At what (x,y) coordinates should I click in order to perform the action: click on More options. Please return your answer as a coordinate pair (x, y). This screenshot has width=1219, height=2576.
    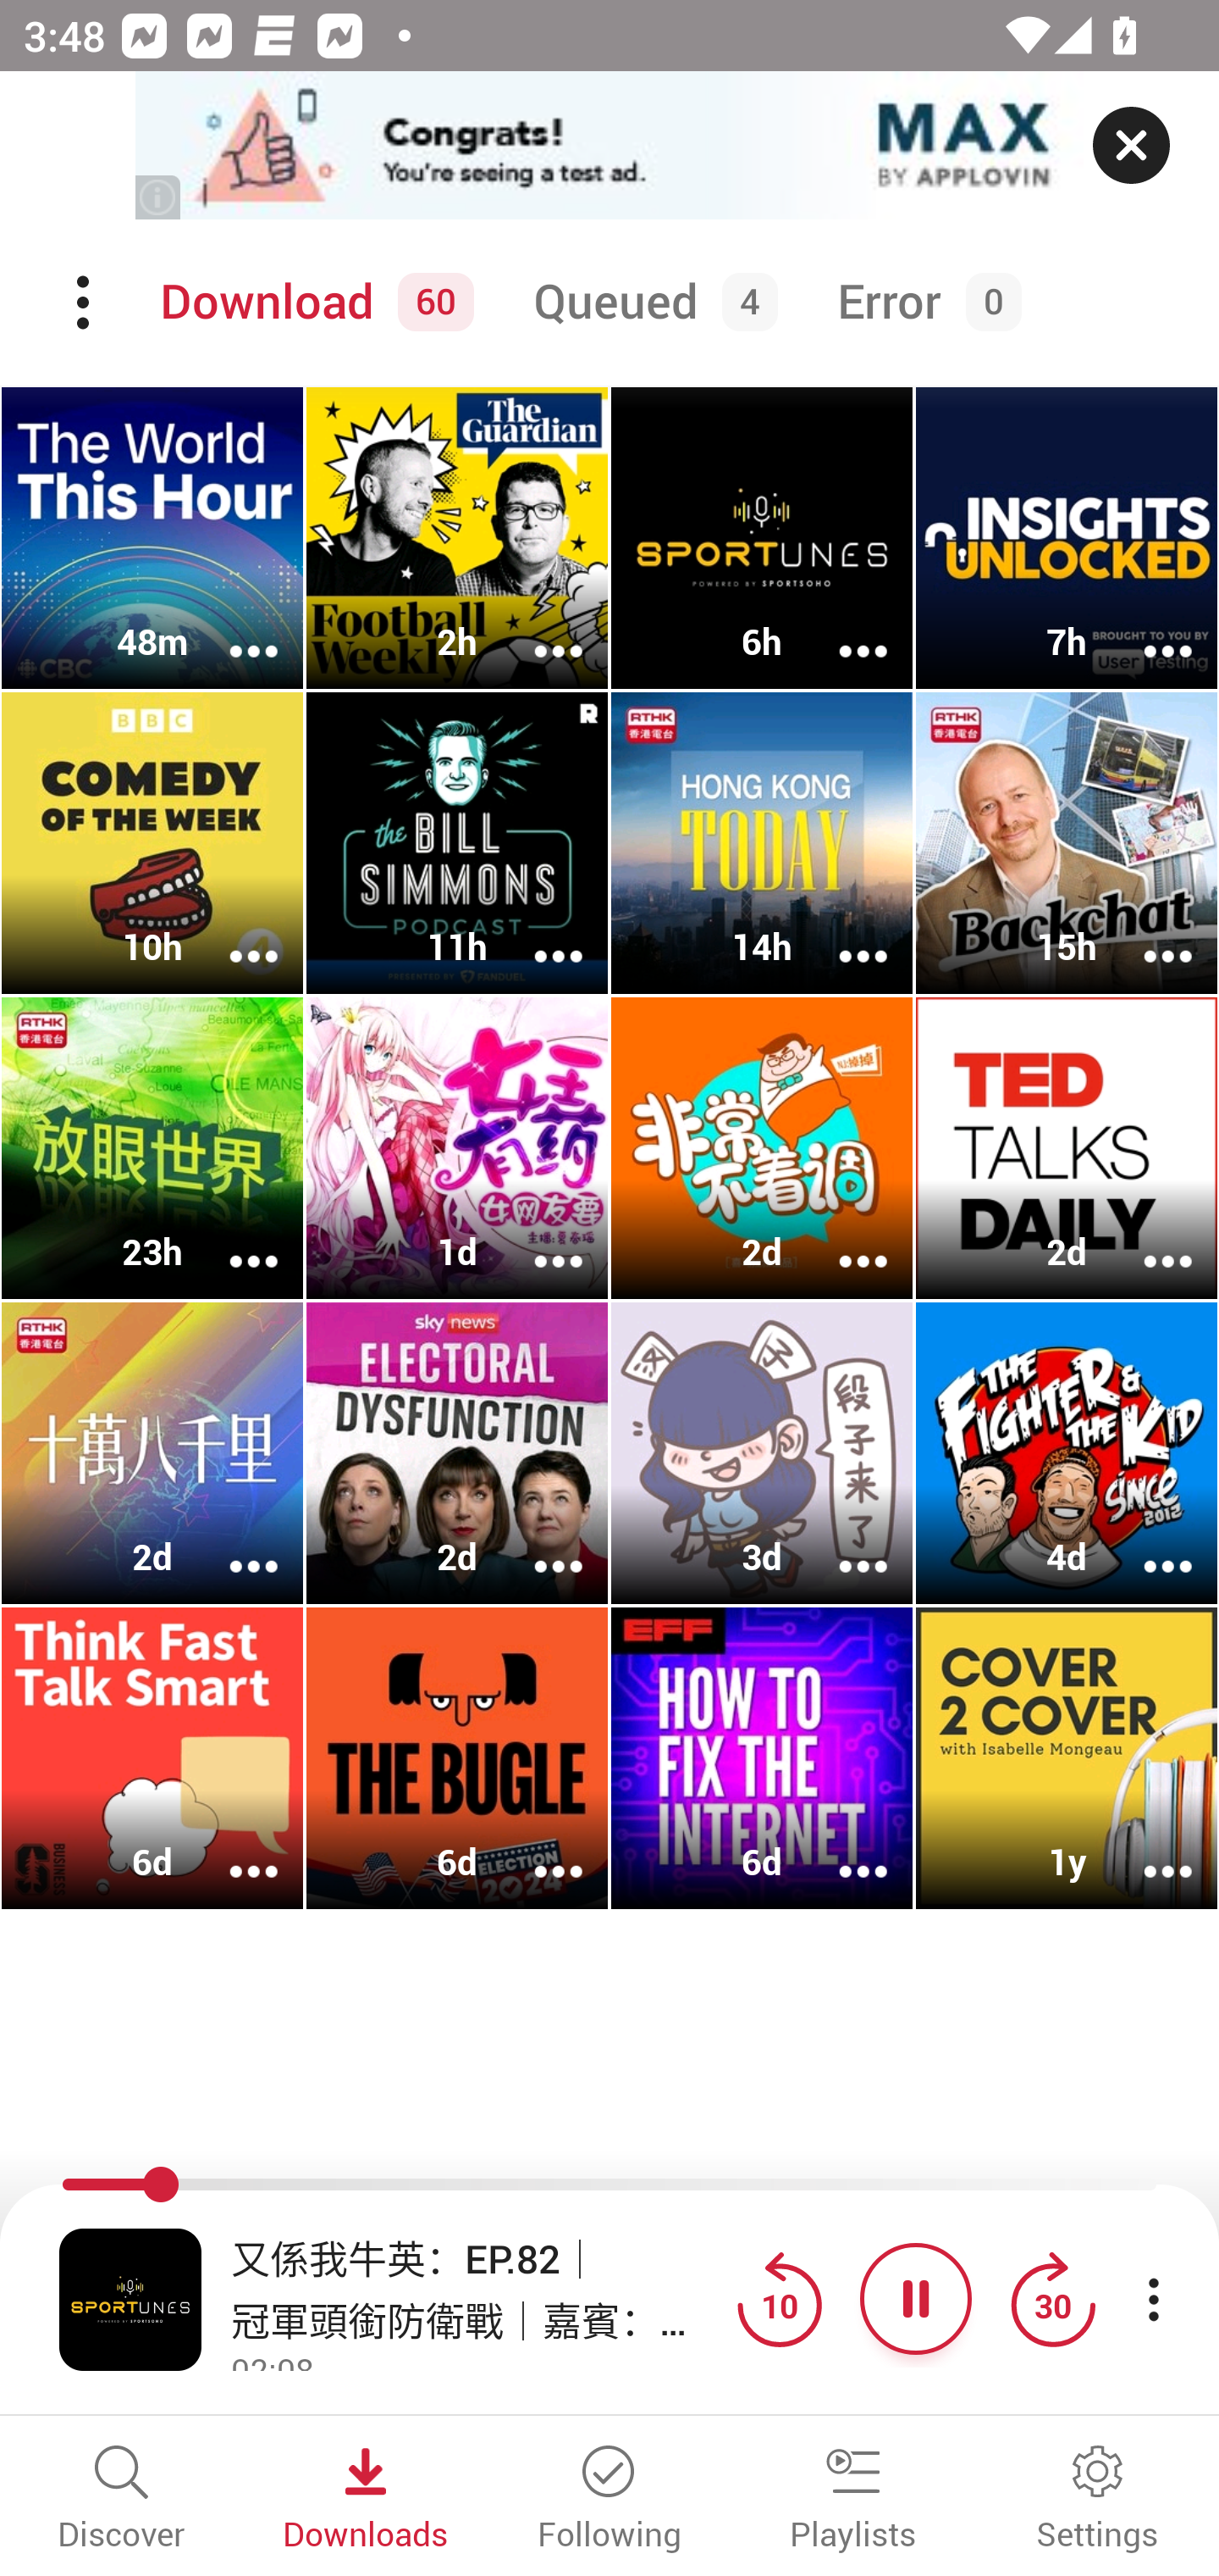
    Looking at the image, I should click on (537, 935).